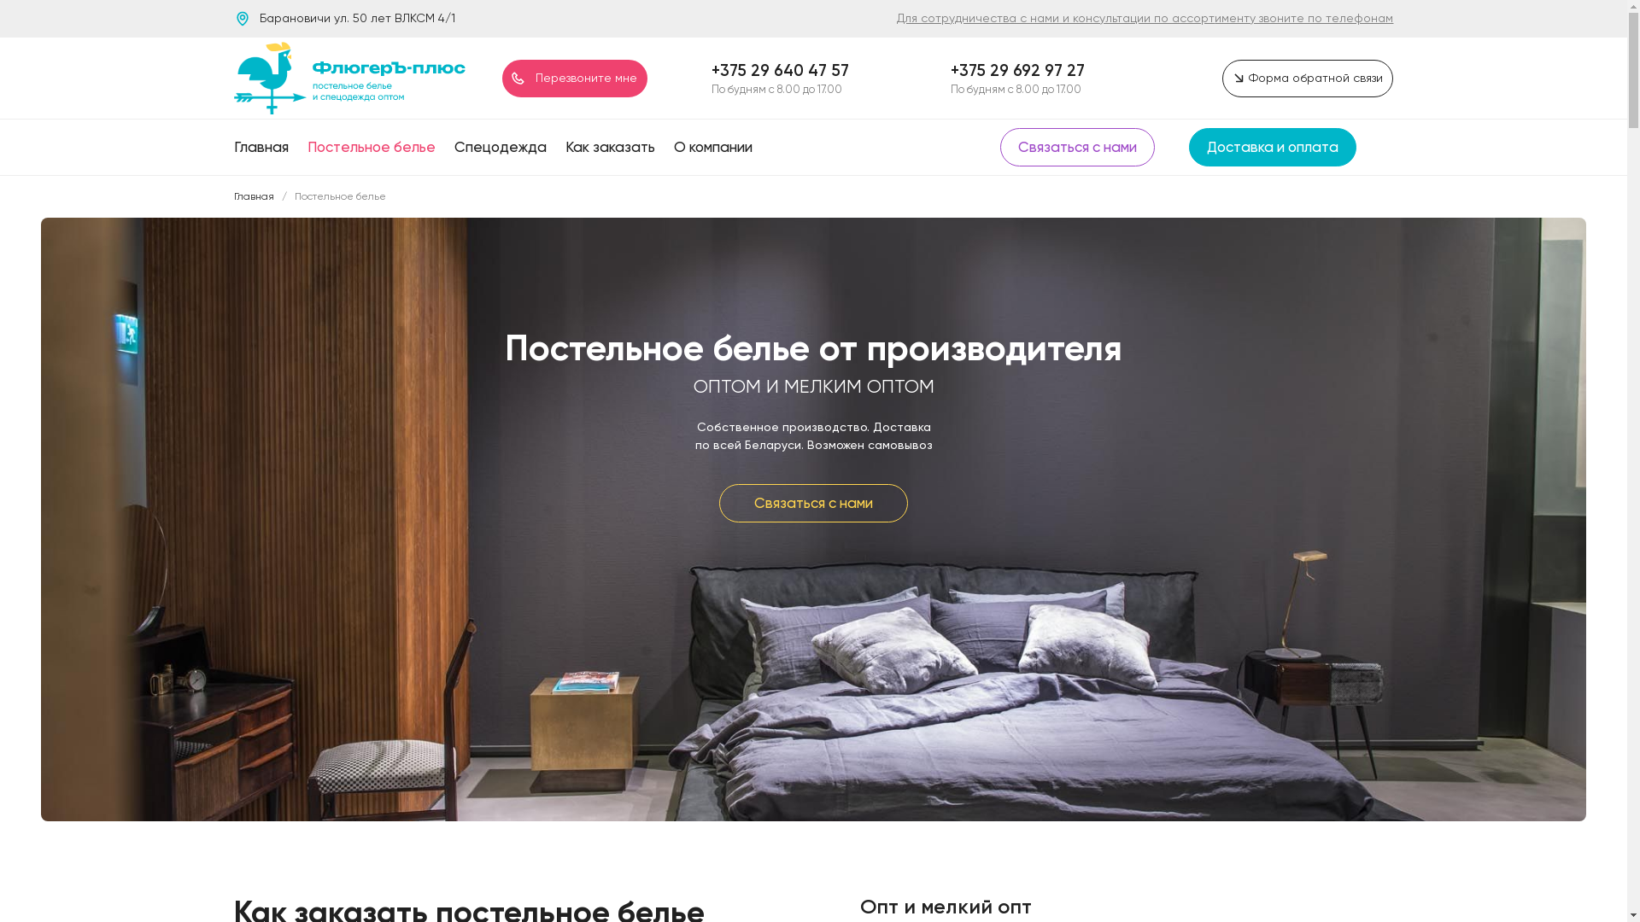 The width and height of the screenshot is (1640, 922). Describe the element at coordinates (1018, 70) in the screenshot. I see `+375 29 692 97 27` at that location.